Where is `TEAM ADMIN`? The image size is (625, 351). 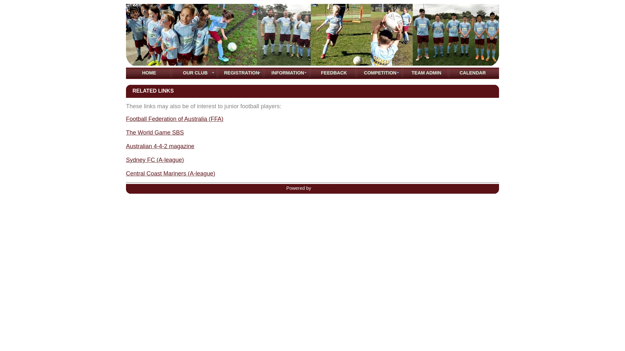
TEAM ADMIN is located at coordinates (426, 73).